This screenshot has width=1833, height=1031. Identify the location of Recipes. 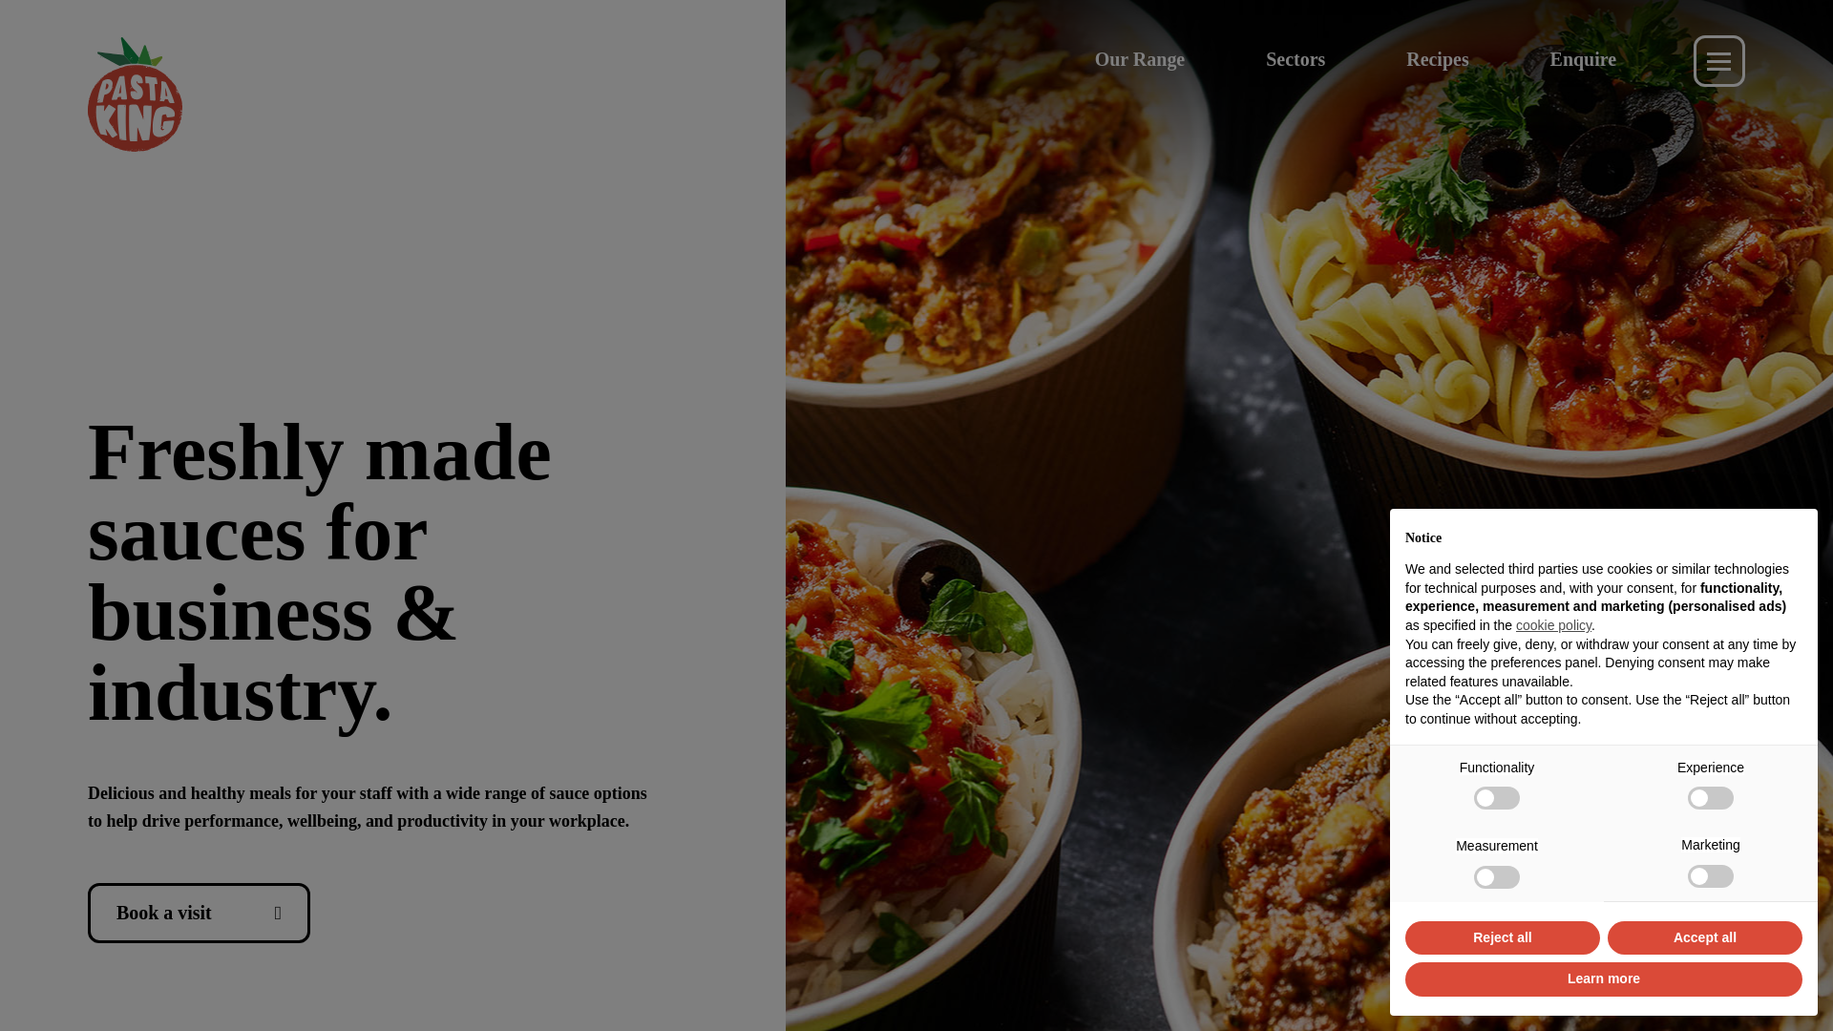
(1436, 59).